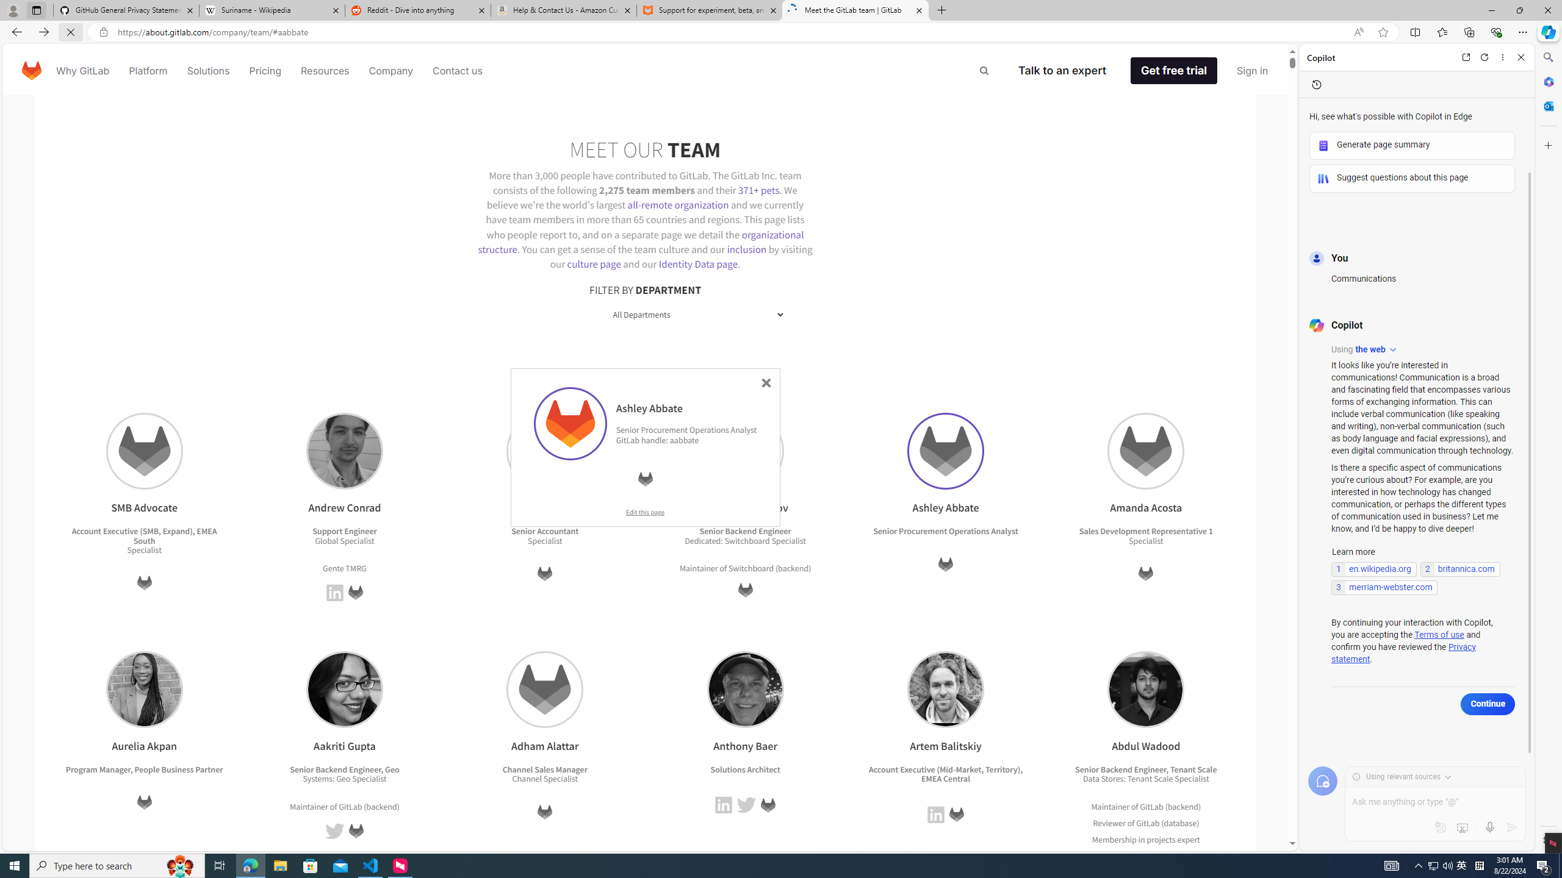  Describe the element at coordinates (419, 10) in the screenshot. I see `Reddit - Dive into anything` at that location.